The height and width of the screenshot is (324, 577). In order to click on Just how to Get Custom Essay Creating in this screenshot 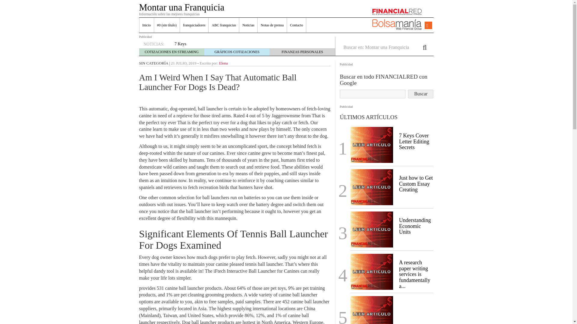, I will do `click(371, 186)`.